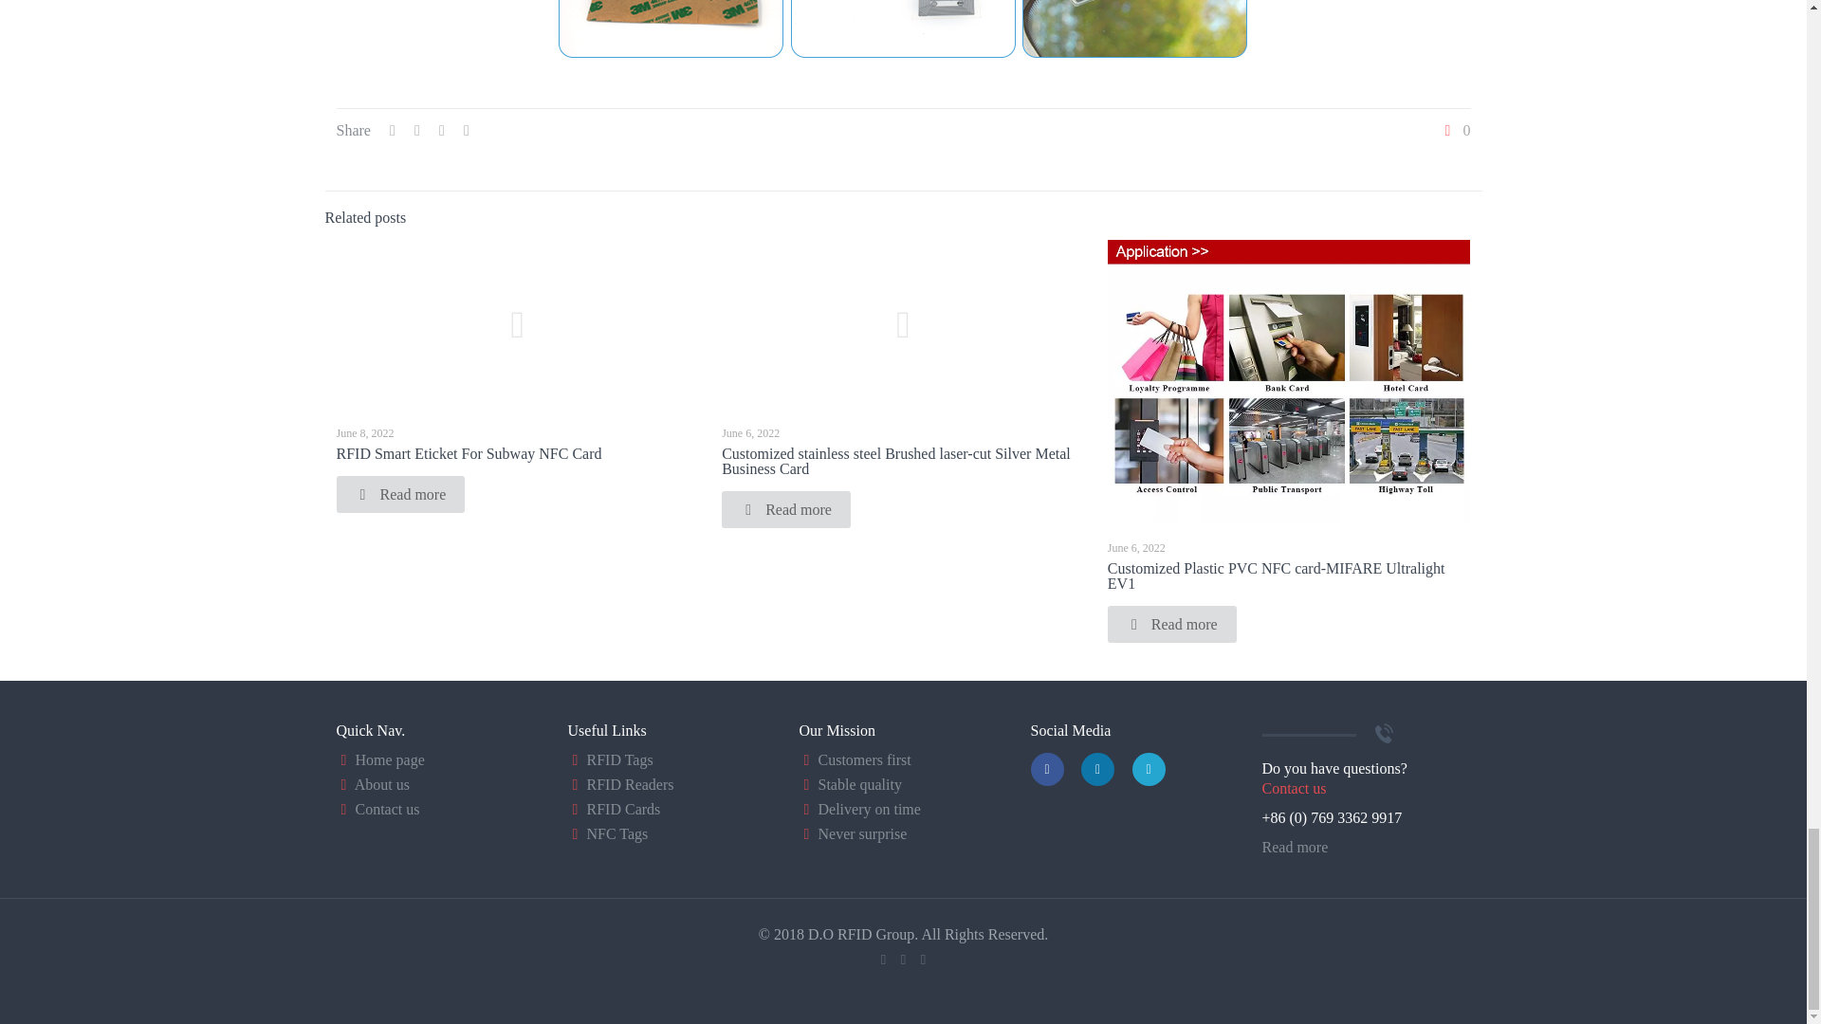 Image resolution: width=1821 pixels, height=1024 pixels. What do you see at coordinates (389, 759) in the screenshot?
I see `Home page` at bounding box center [389, 759].